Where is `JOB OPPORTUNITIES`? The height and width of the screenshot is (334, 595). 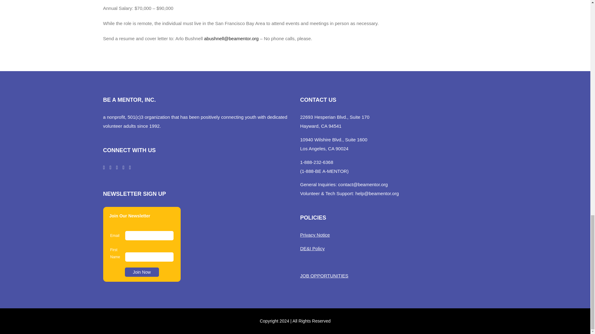
JOB OPPORTUNITIES is located at coordinates (324, 276).